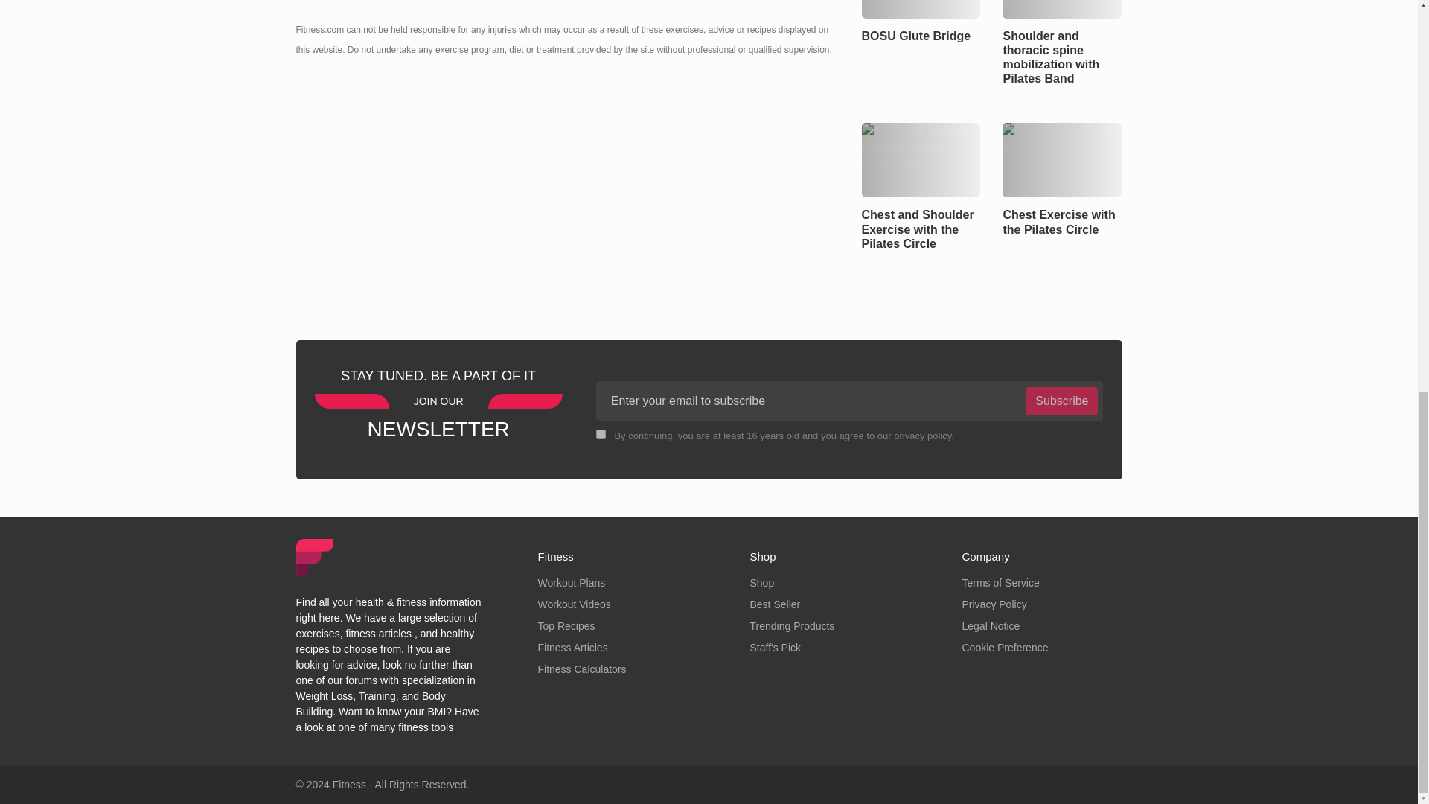  I want to click on Chest and Shoulder Exercise with the Pilates Circle, so click(921, 159).